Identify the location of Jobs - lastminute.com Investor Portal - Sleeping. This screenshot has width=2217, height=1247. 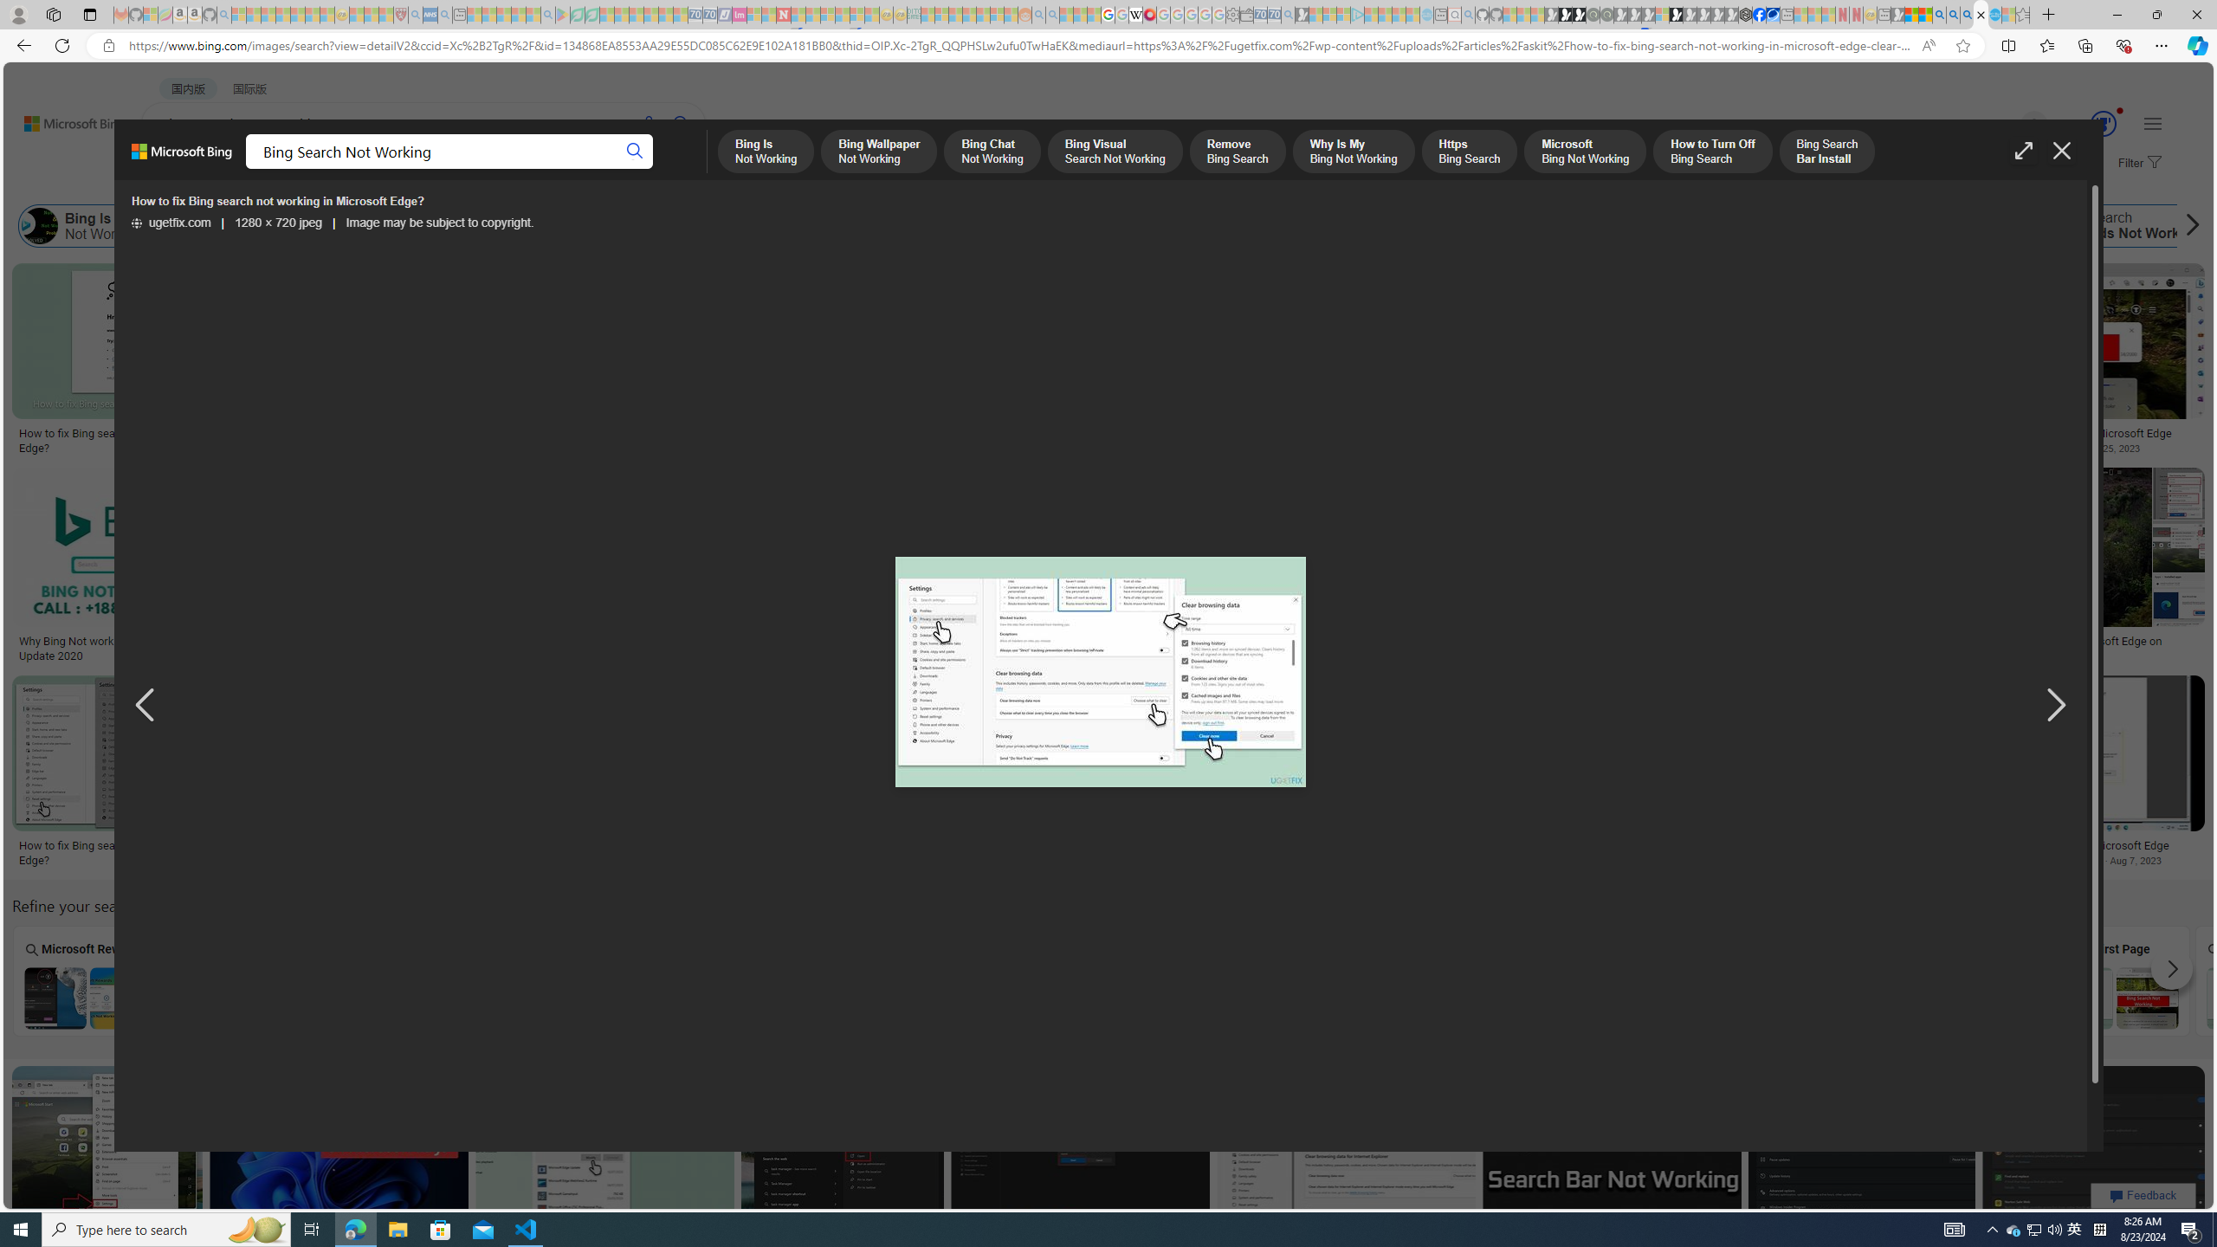
(740, 15).